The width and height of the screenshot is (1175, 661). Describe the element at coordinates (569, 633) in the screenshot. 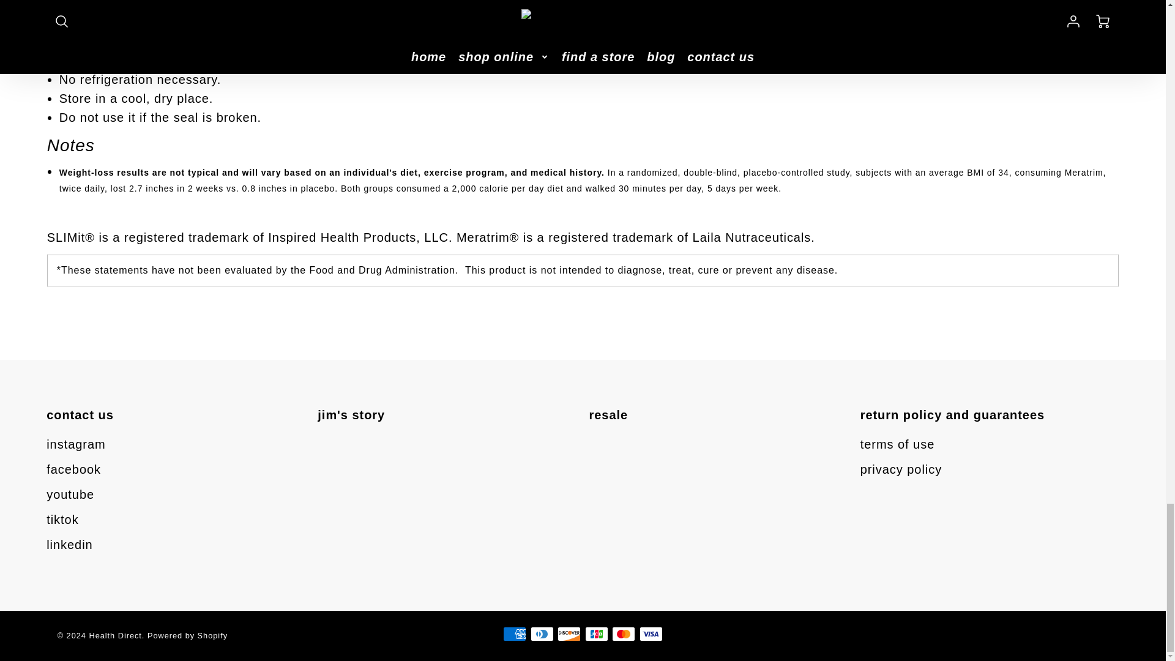

I see `Discover` at that location.